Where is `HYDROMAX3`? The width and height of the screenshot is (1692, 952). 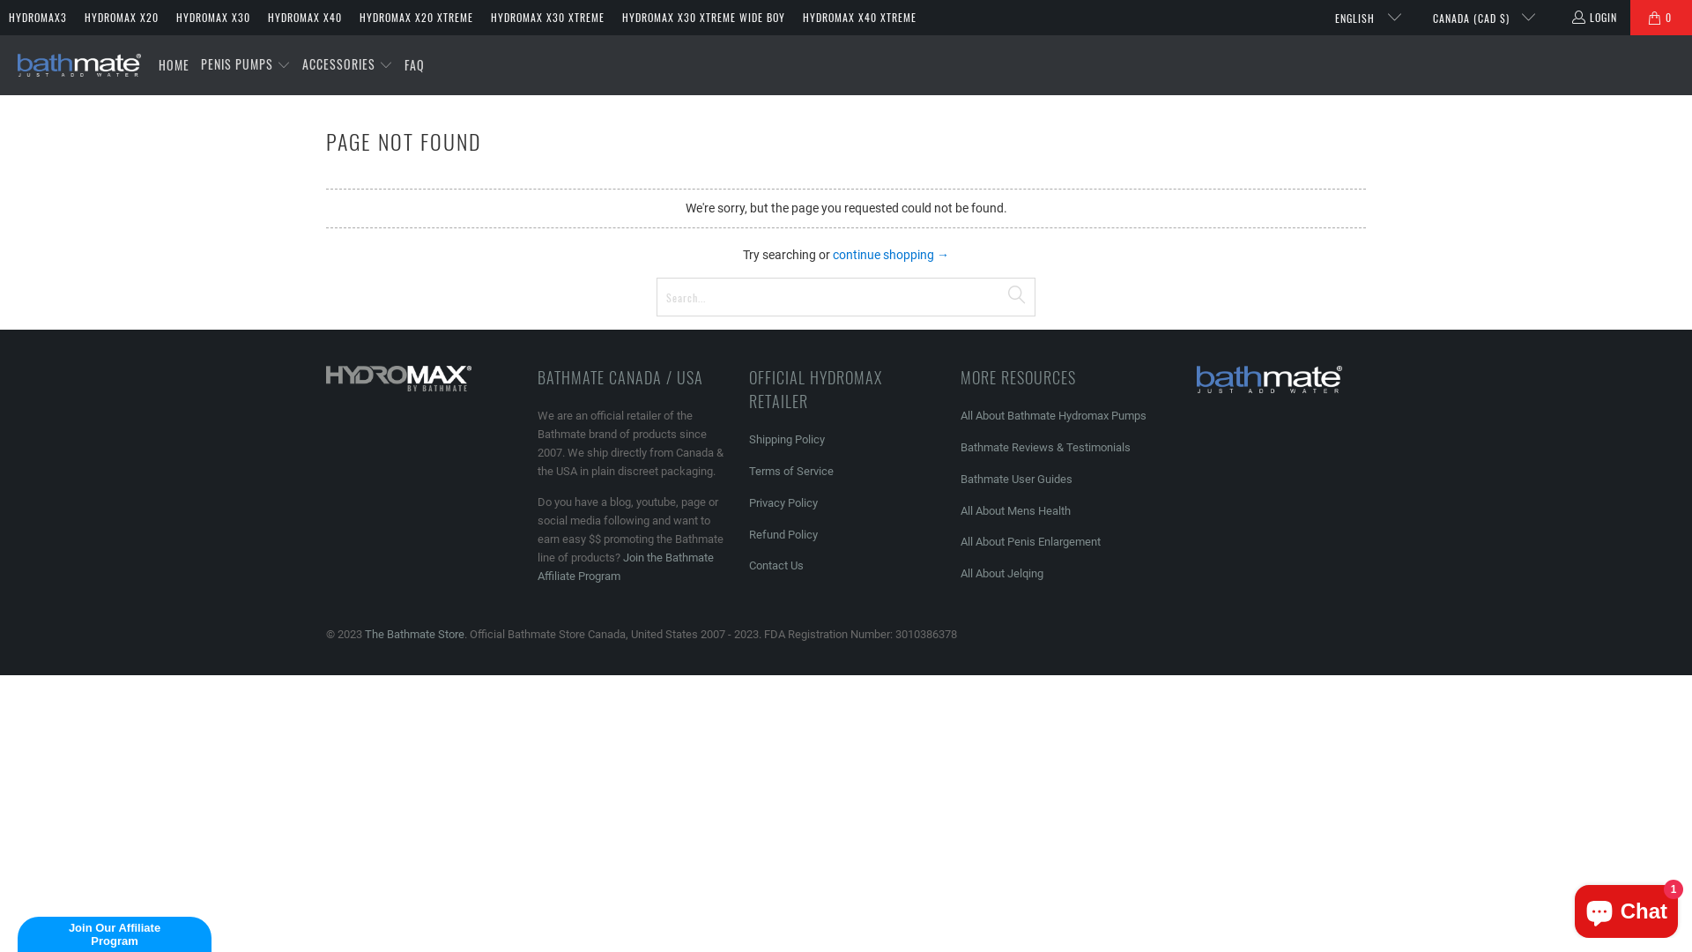 HYDROMAX3 is located at coordinates (38, 18).